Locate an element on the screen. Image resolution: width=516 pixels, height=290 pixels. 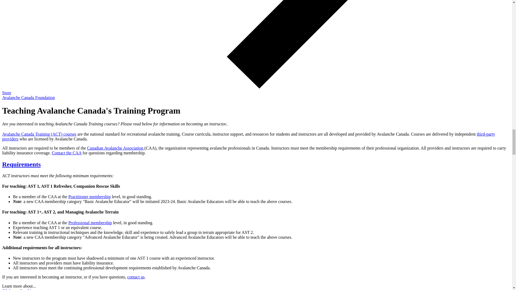
Store is located at coordinates (6, 93).